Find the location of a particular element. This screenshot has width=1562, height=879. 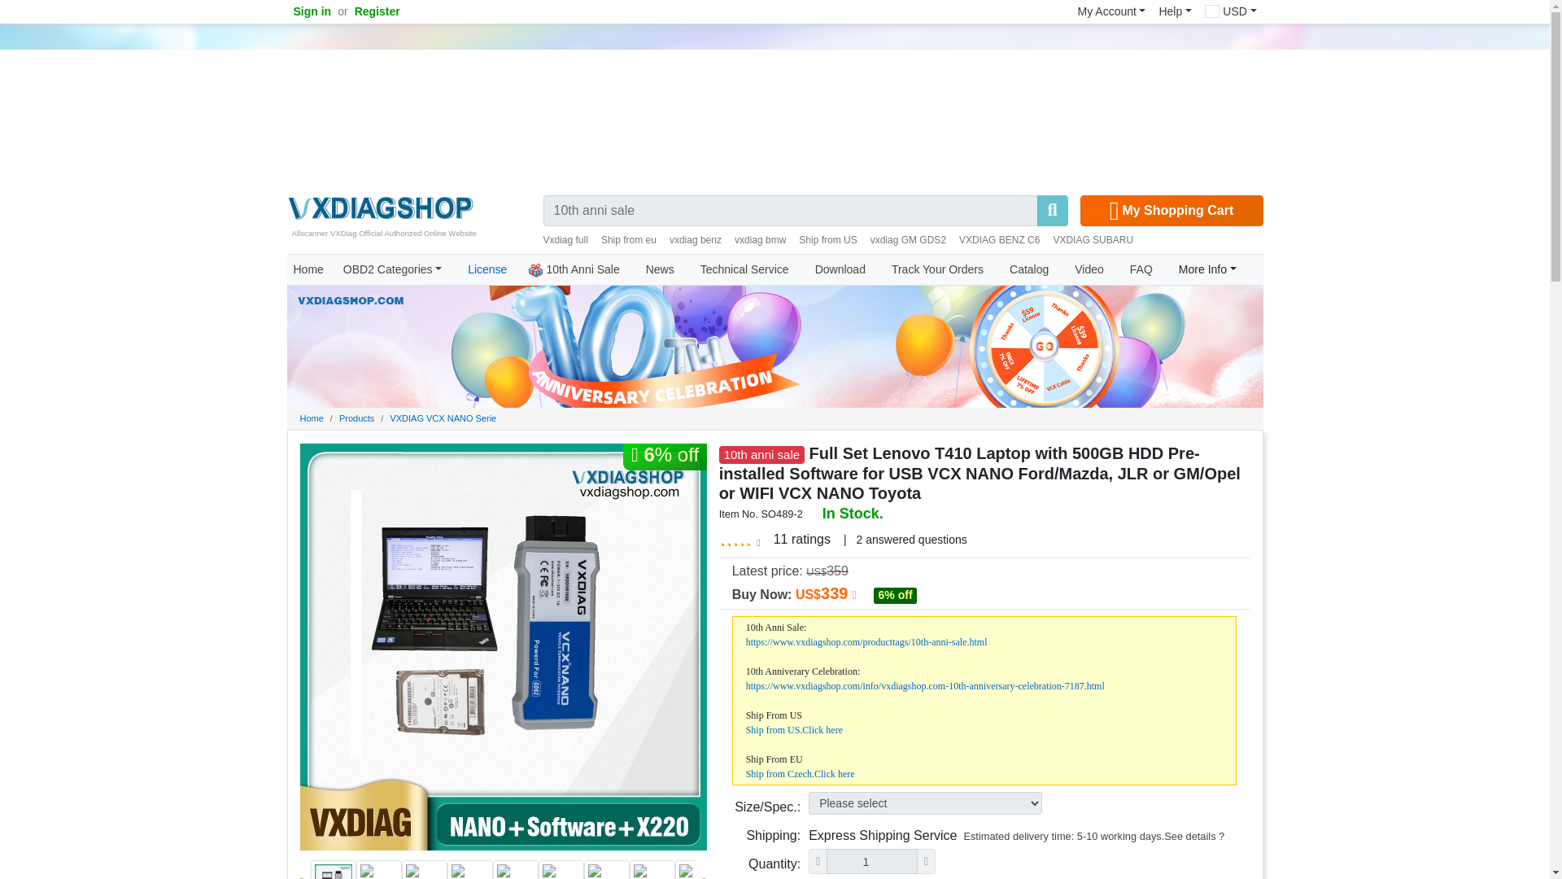

1 is located at coordinates (871, 861).